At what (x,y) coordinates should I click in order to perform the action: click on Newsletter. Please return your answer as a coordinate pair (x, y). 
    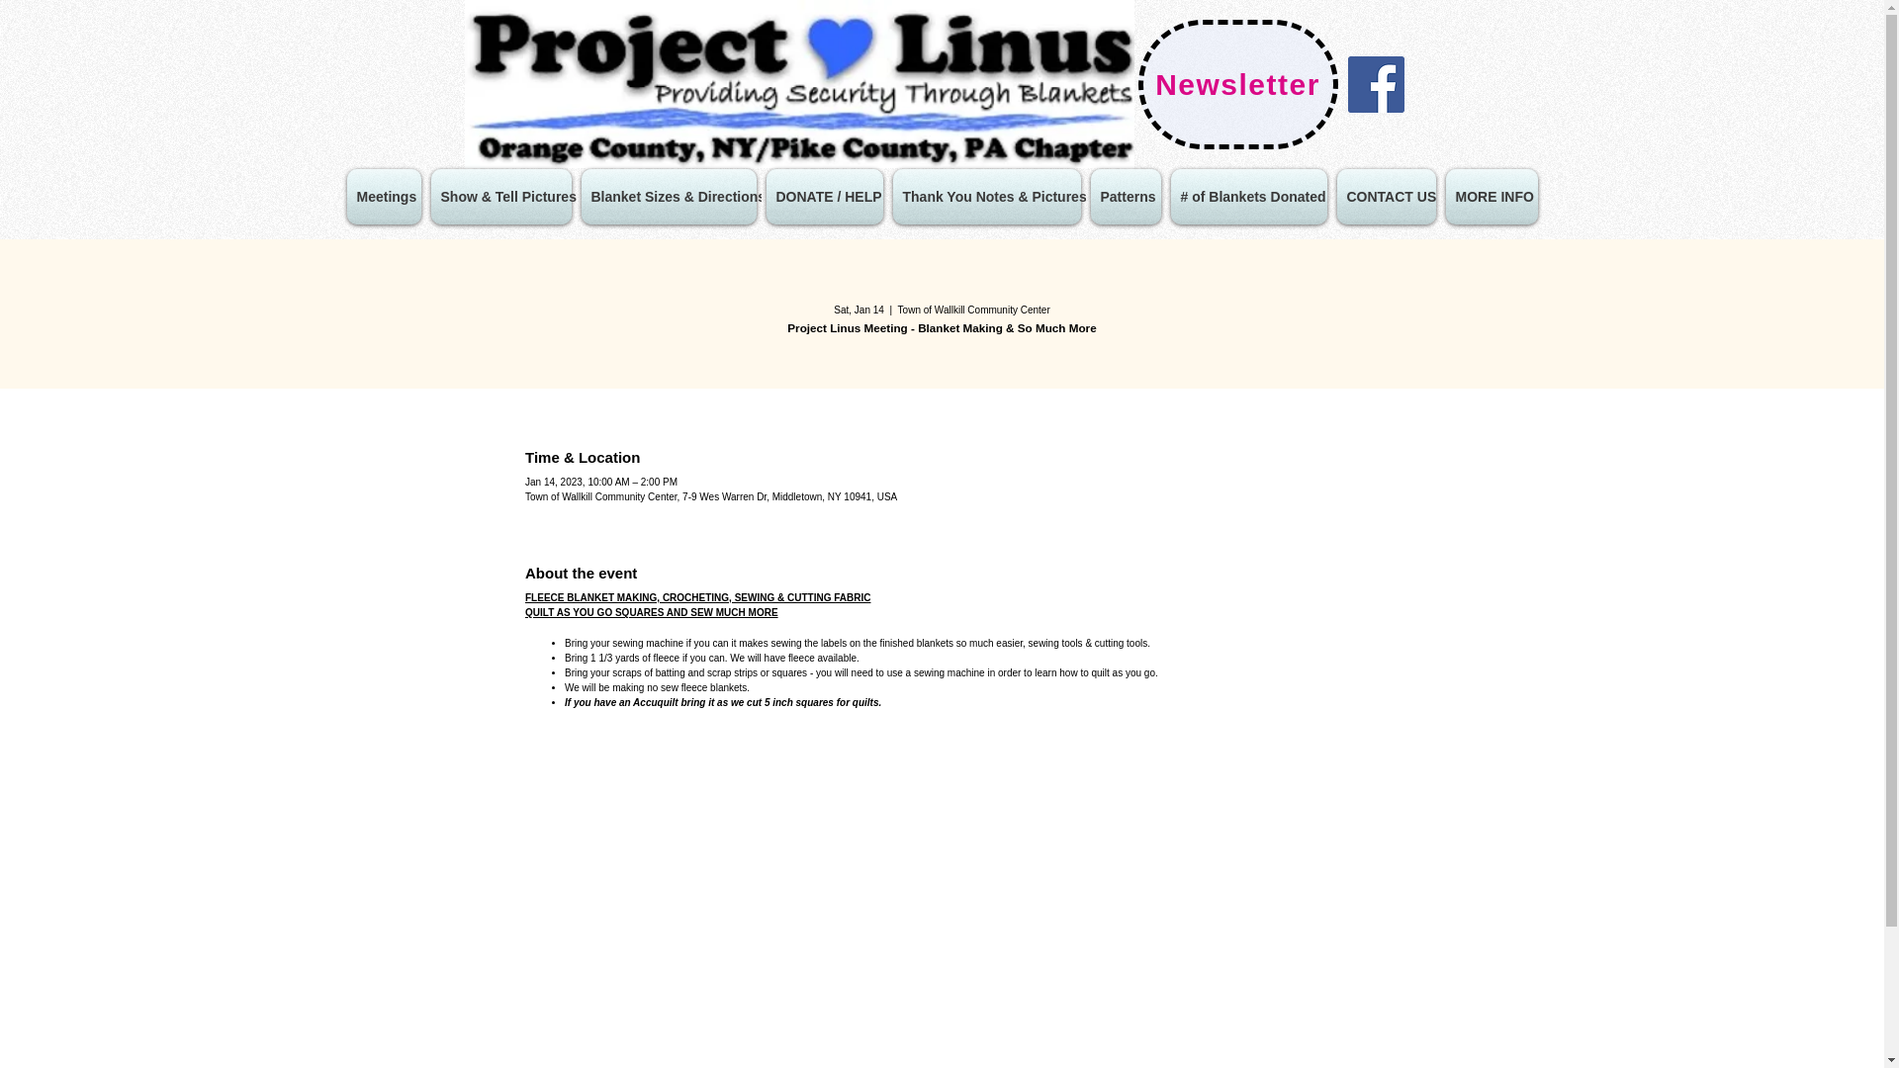
    Looking at the image, I should click on (1236, 85).